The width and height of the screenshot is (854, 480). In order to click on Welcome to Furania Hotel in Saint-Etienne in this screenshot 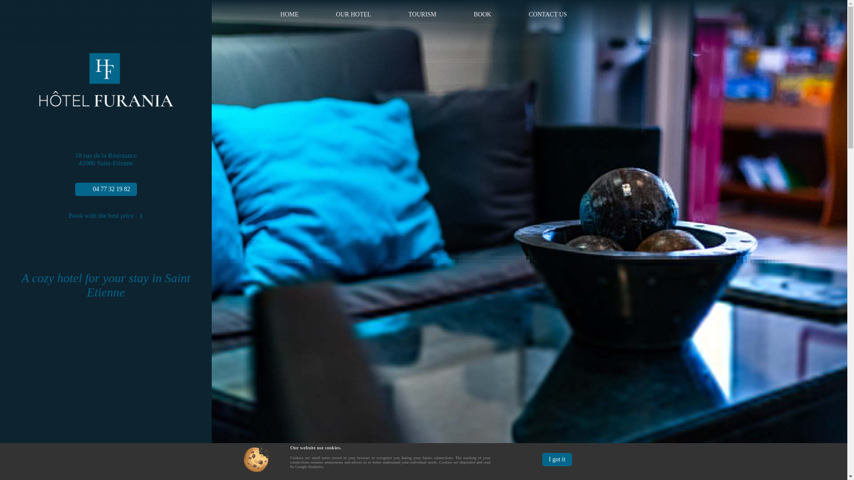, I will do `click(289, 14)`.